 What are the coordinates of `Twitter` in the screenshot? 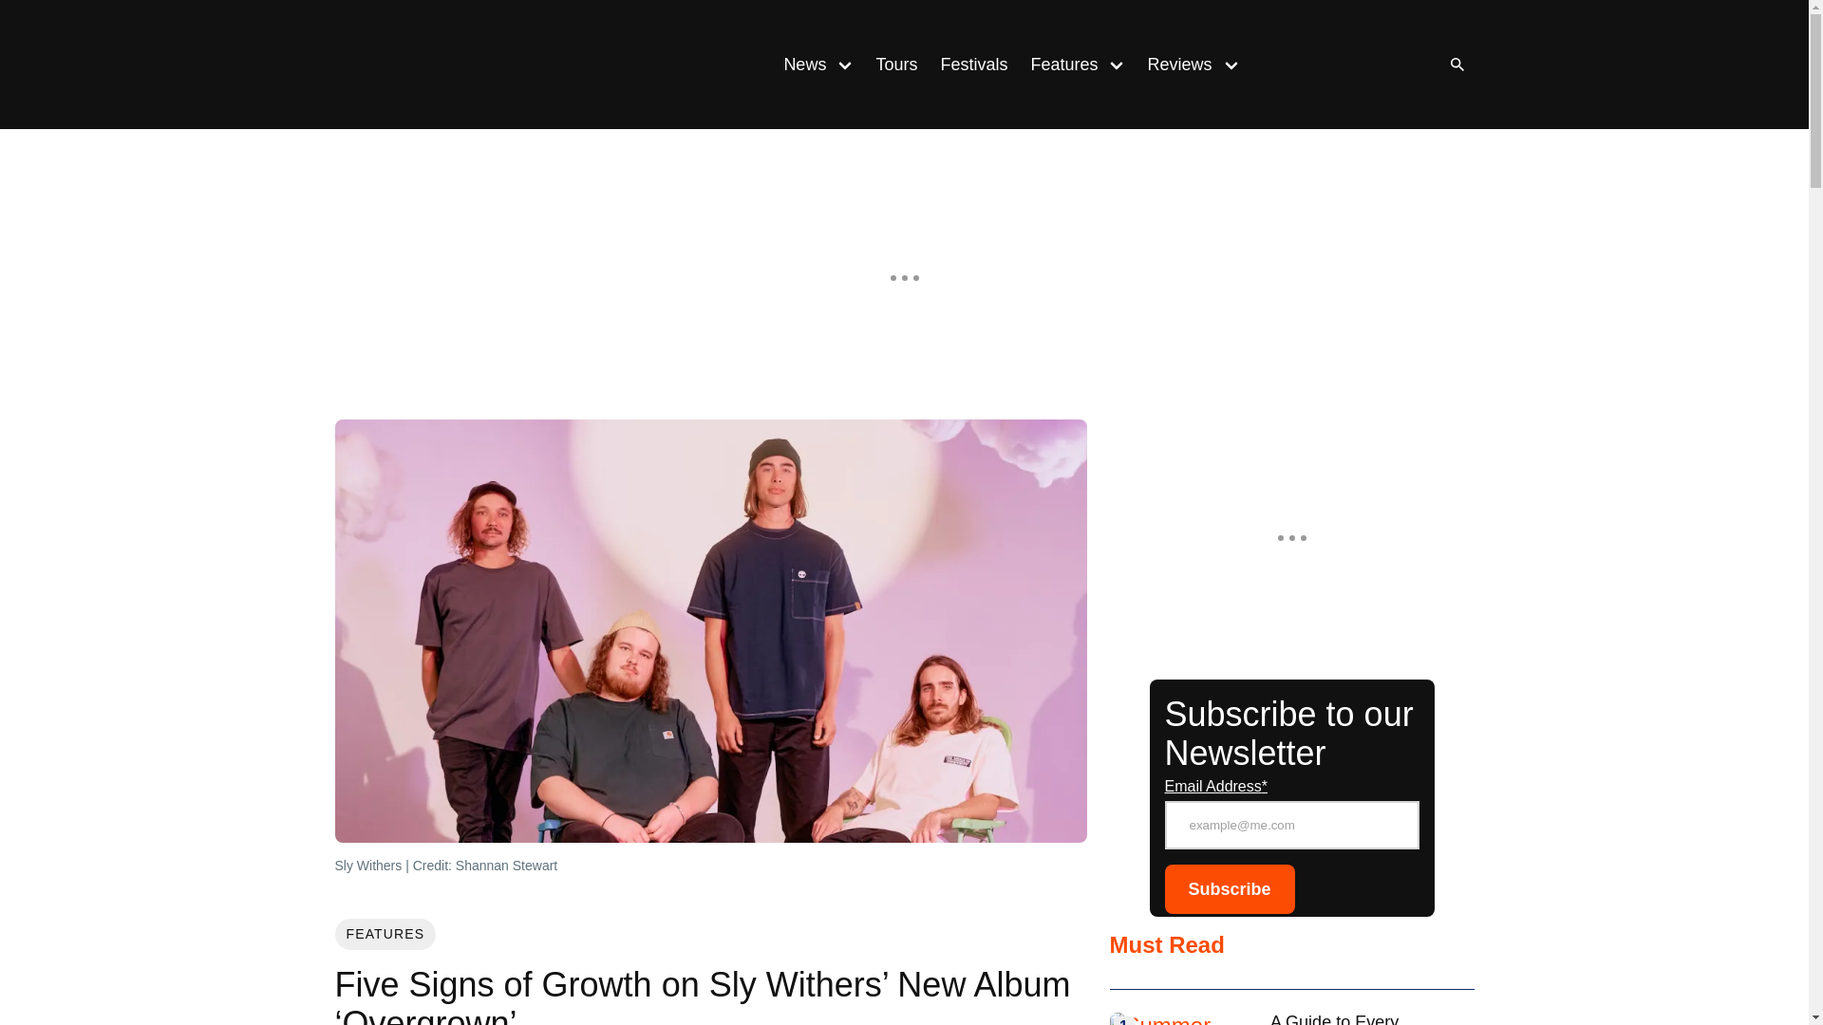 It's located at (1390, 65).